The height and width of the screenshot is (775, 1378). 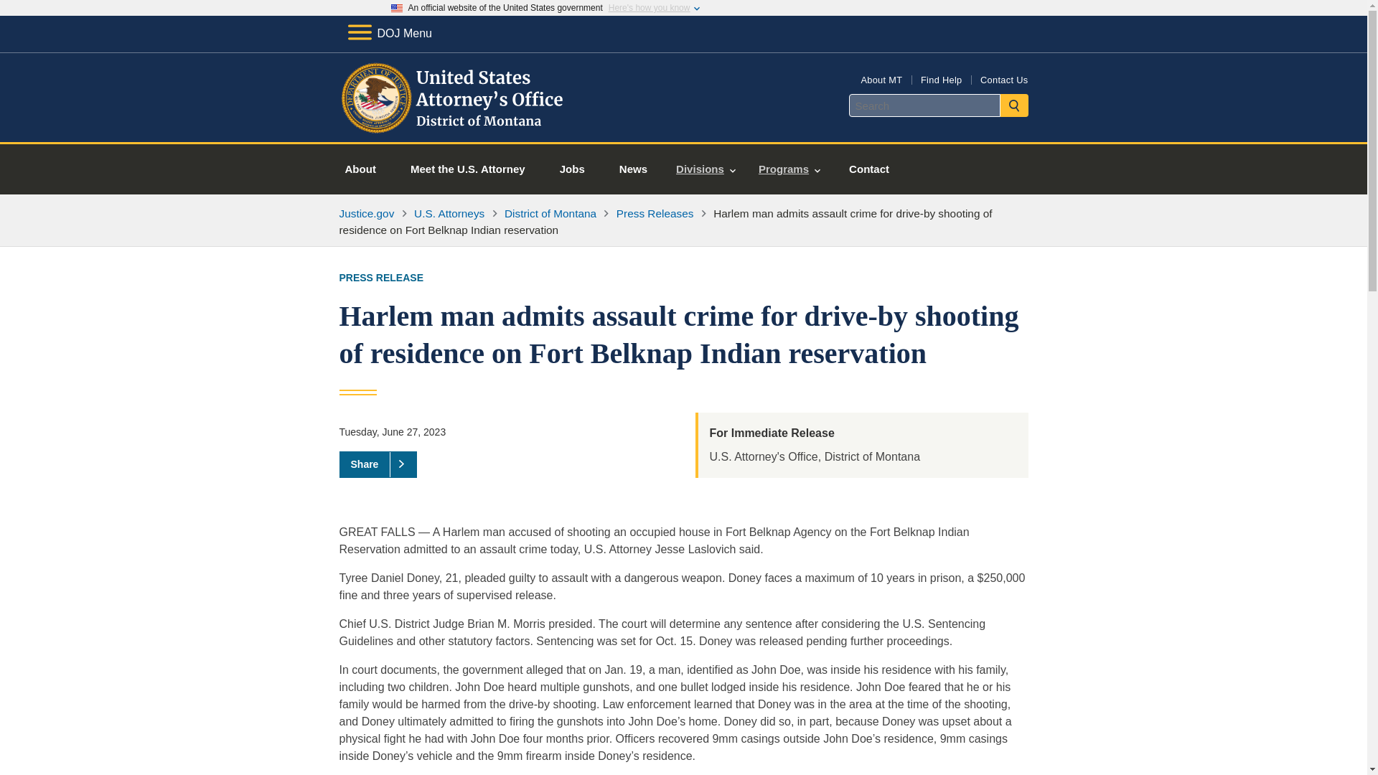 What do you see at coordinates (633, 169) in the screenshot?
I see `News` at bounding box center [633, 169].